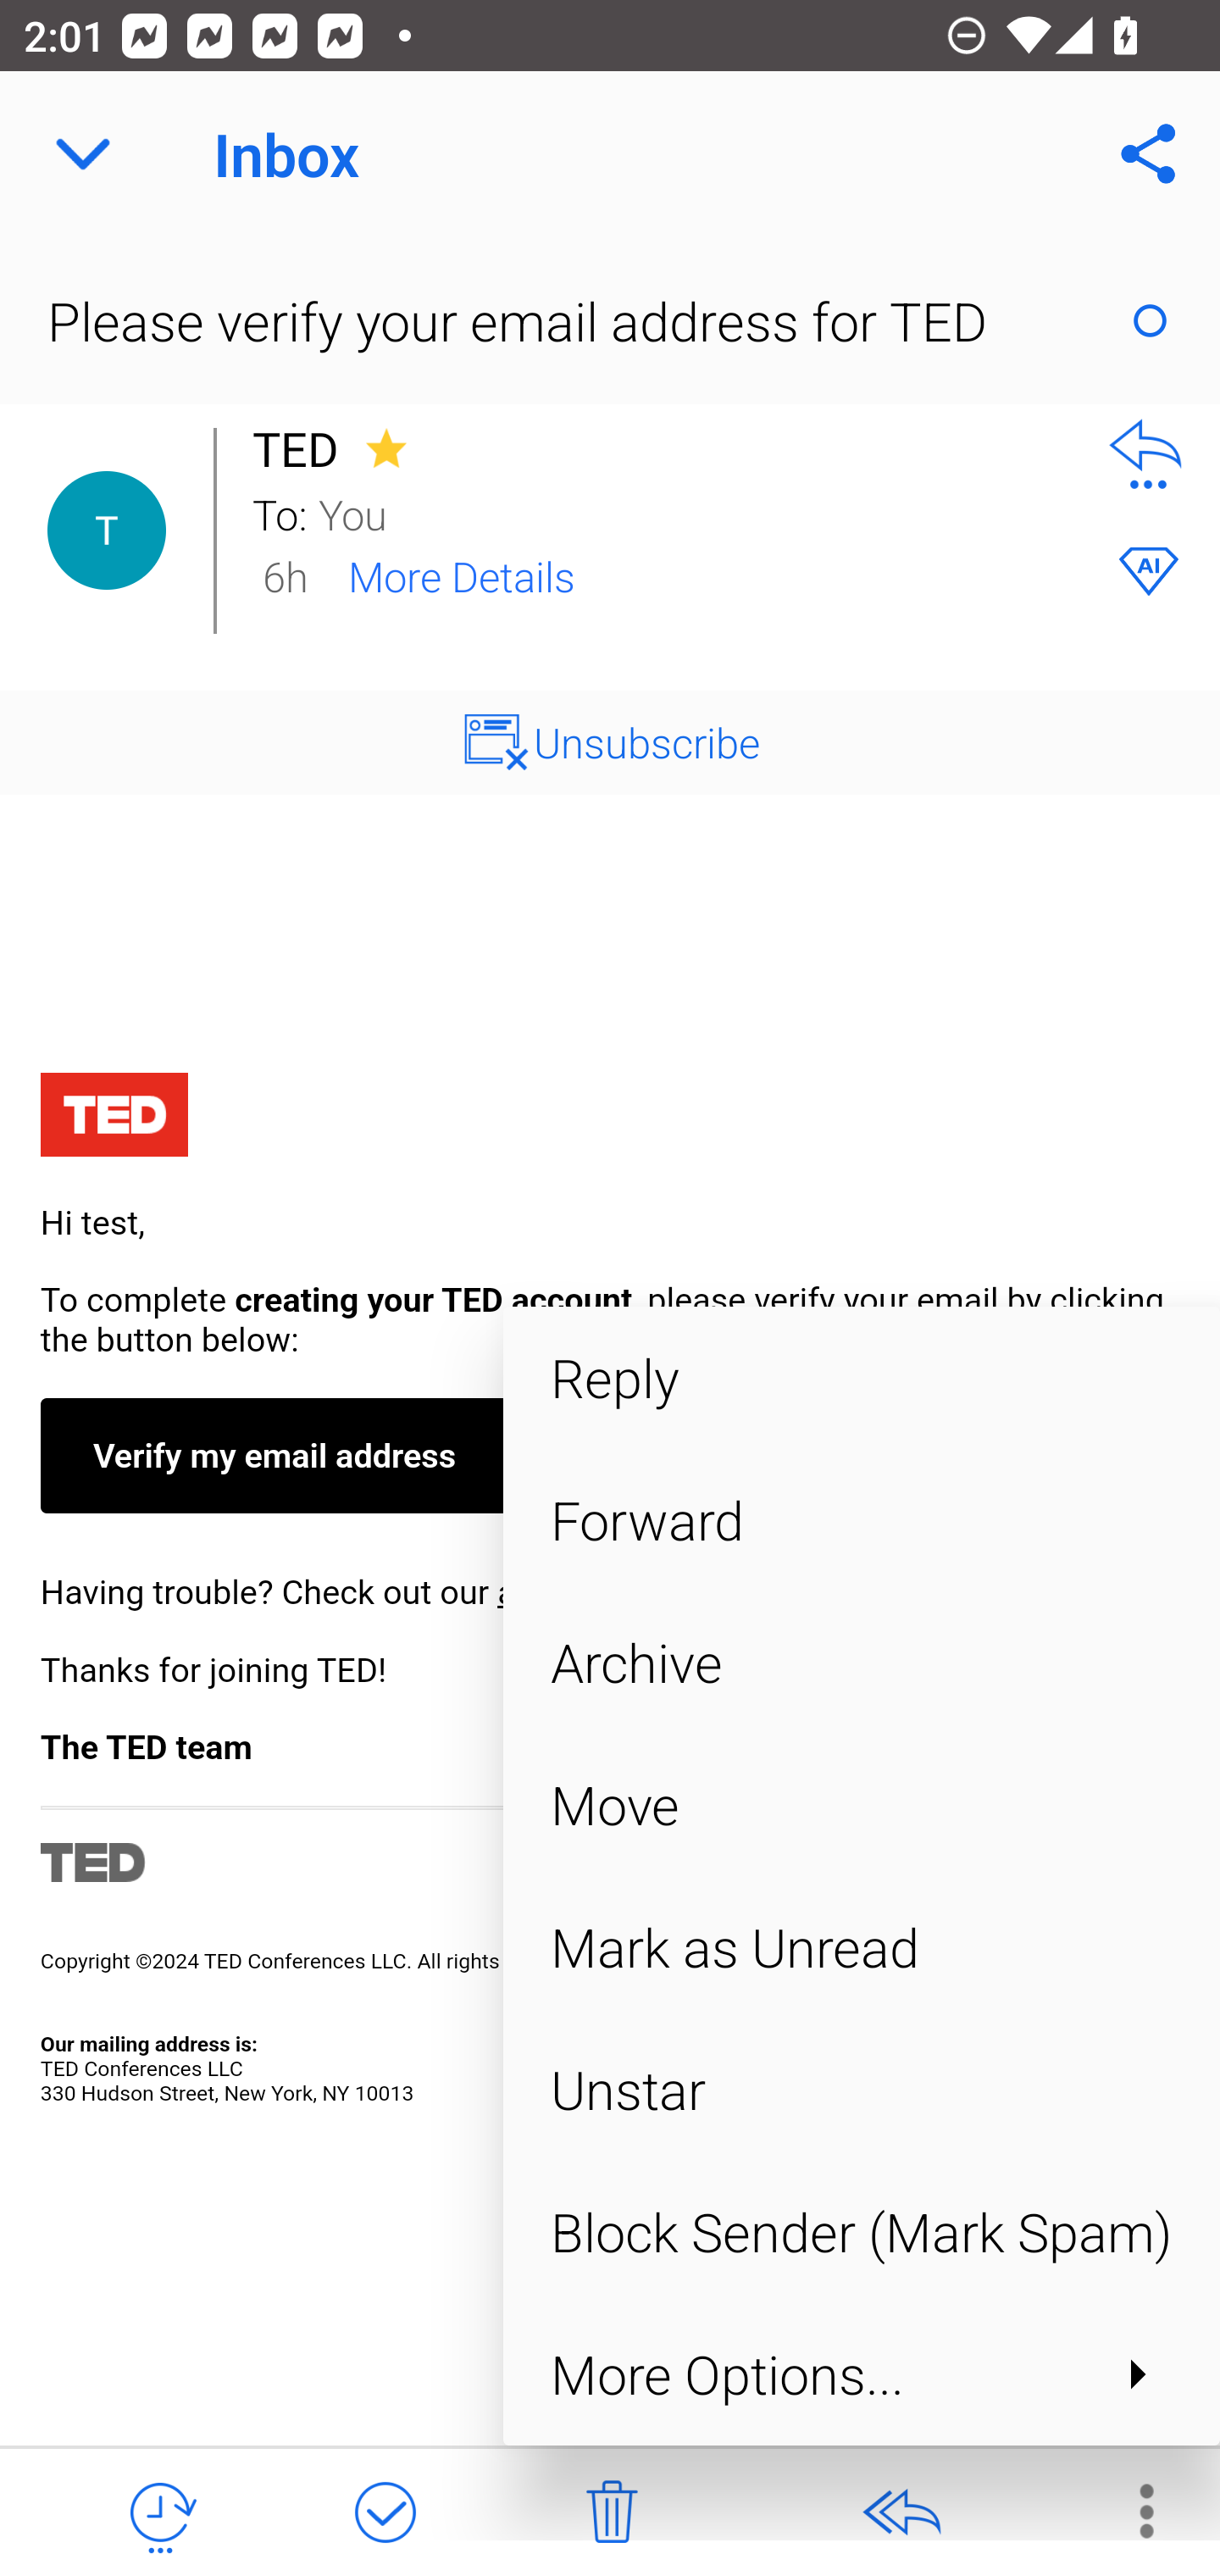 The image size is (1220, 2576). Describe the element at coordinates (861, 1376) in the screenshot. I see `Reply` at that location.